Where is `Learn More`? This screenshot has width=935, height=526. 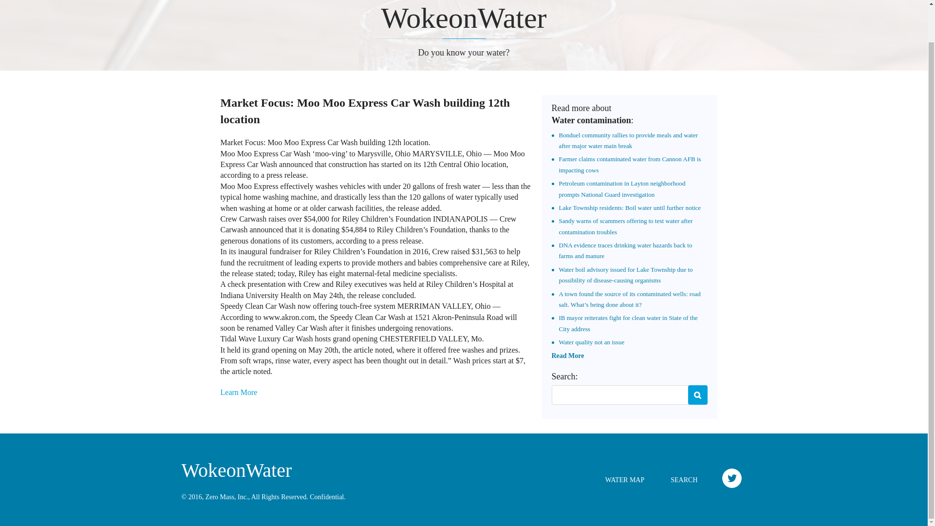
Learn More is located at coordinates (239, 393).